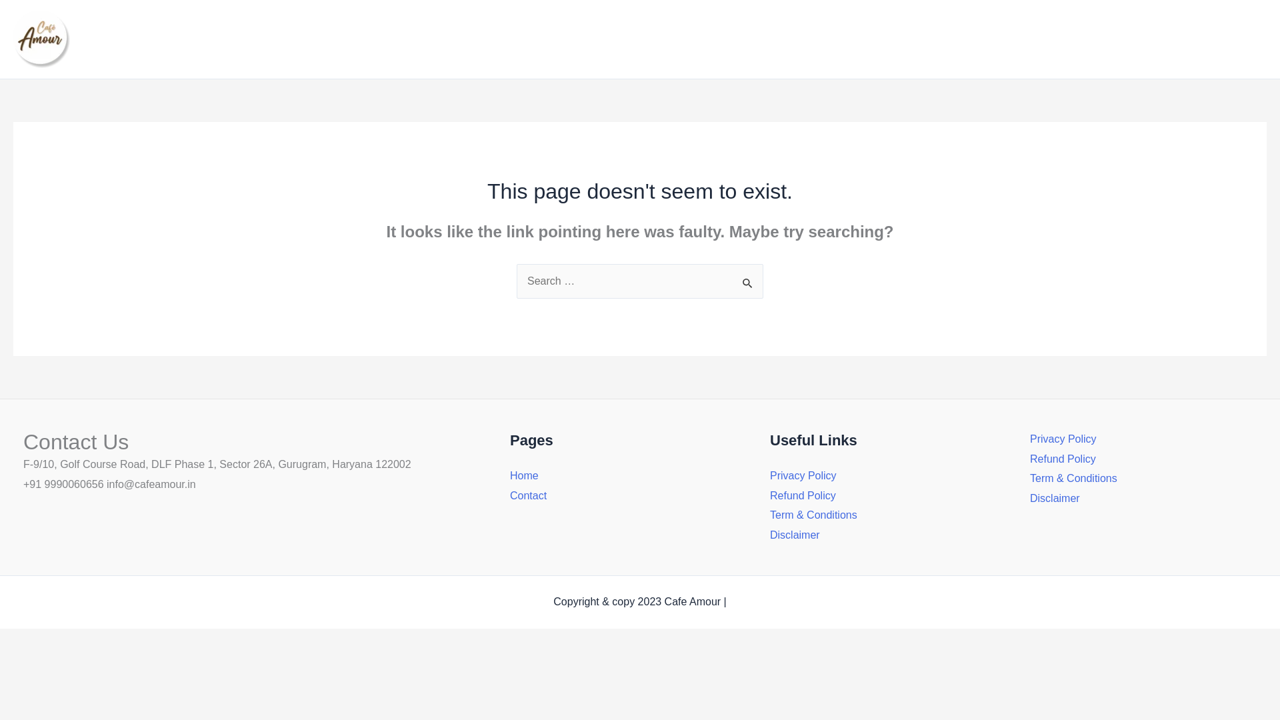 The image size is (1280, 720). What do you see at coordinates (528, 495) in the screenshot?
I see `Contact` at bounding box center [528, 495].